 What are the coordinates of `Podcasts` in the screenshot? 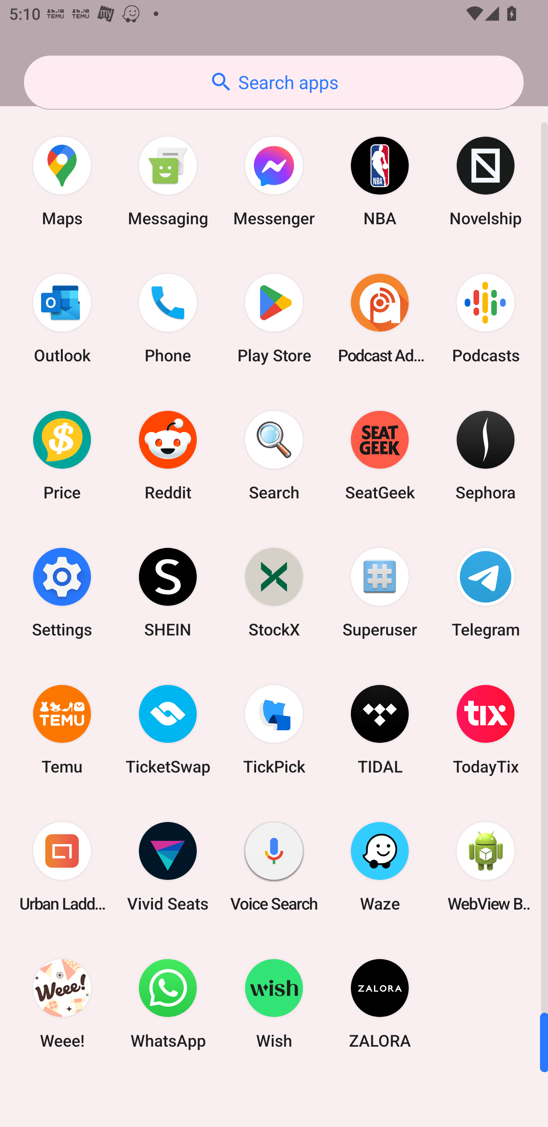 It's located at (486, 318).